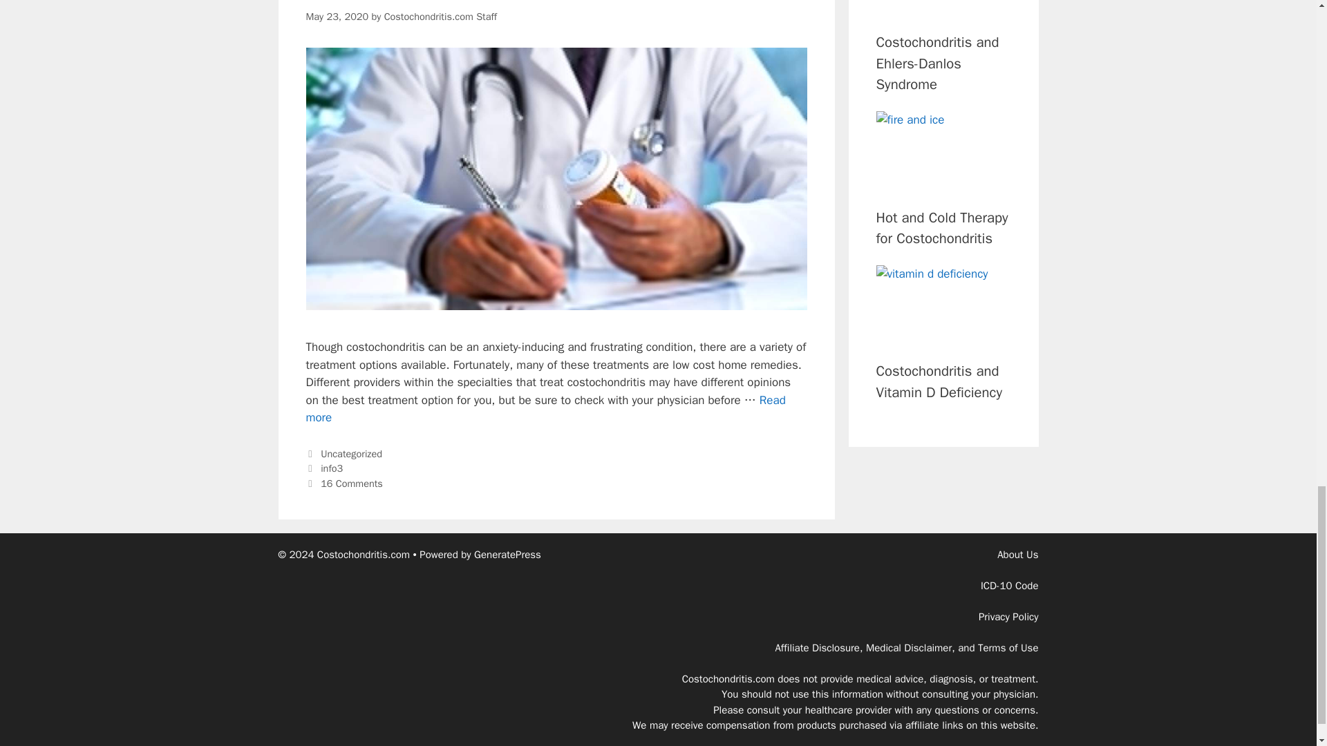  I want to click on Costochondritis.com Staff, so click(430, 2).